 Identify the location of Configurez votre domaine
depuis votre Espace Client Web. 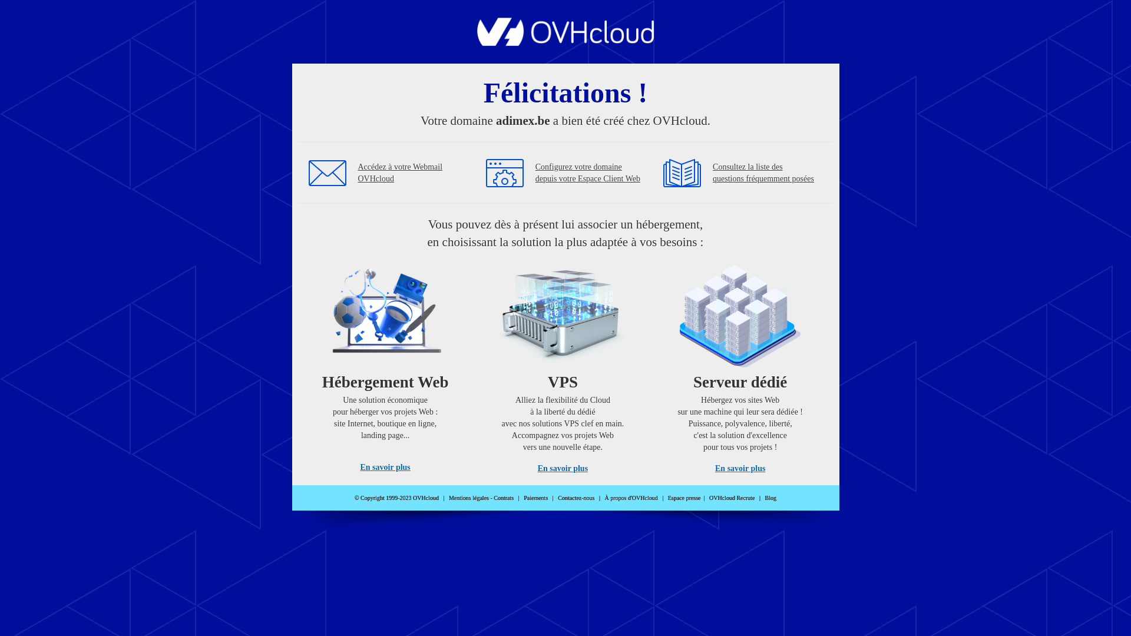
(588, 173).